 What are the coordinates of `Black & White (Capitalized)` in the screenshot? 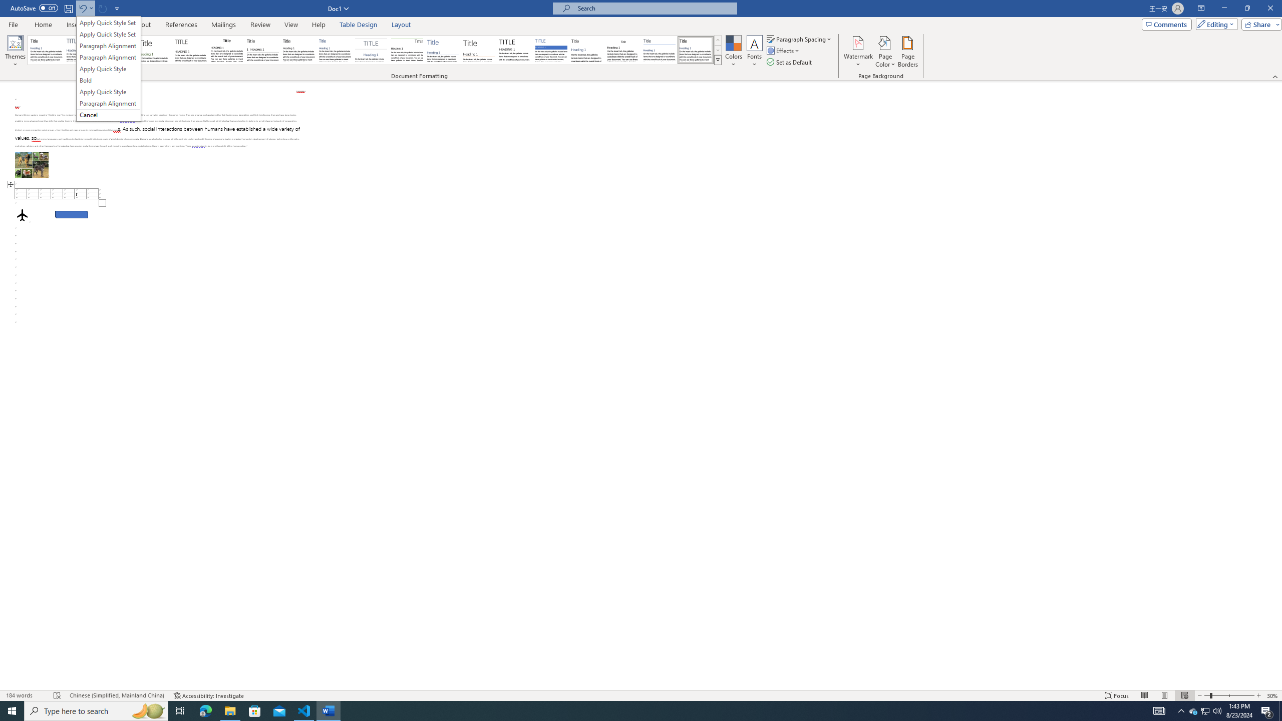 It's located at (191, 50).